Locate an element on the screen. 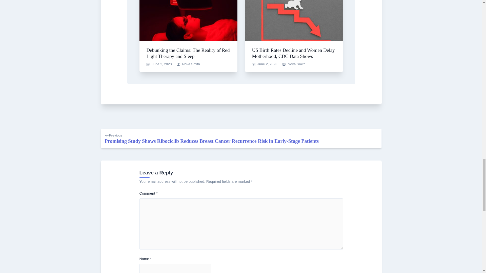  June 2, 2023 is located at coordinates (162, 64).